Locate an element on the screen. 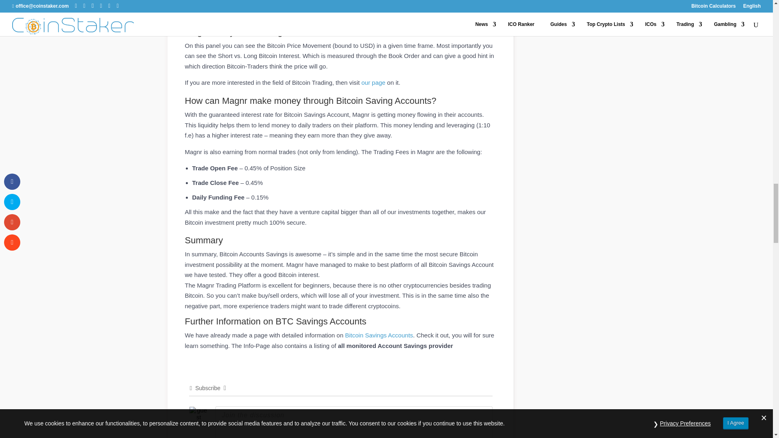 The width and height of the screenshot is (779, 438). Underline is located at coordinates (246, 437).